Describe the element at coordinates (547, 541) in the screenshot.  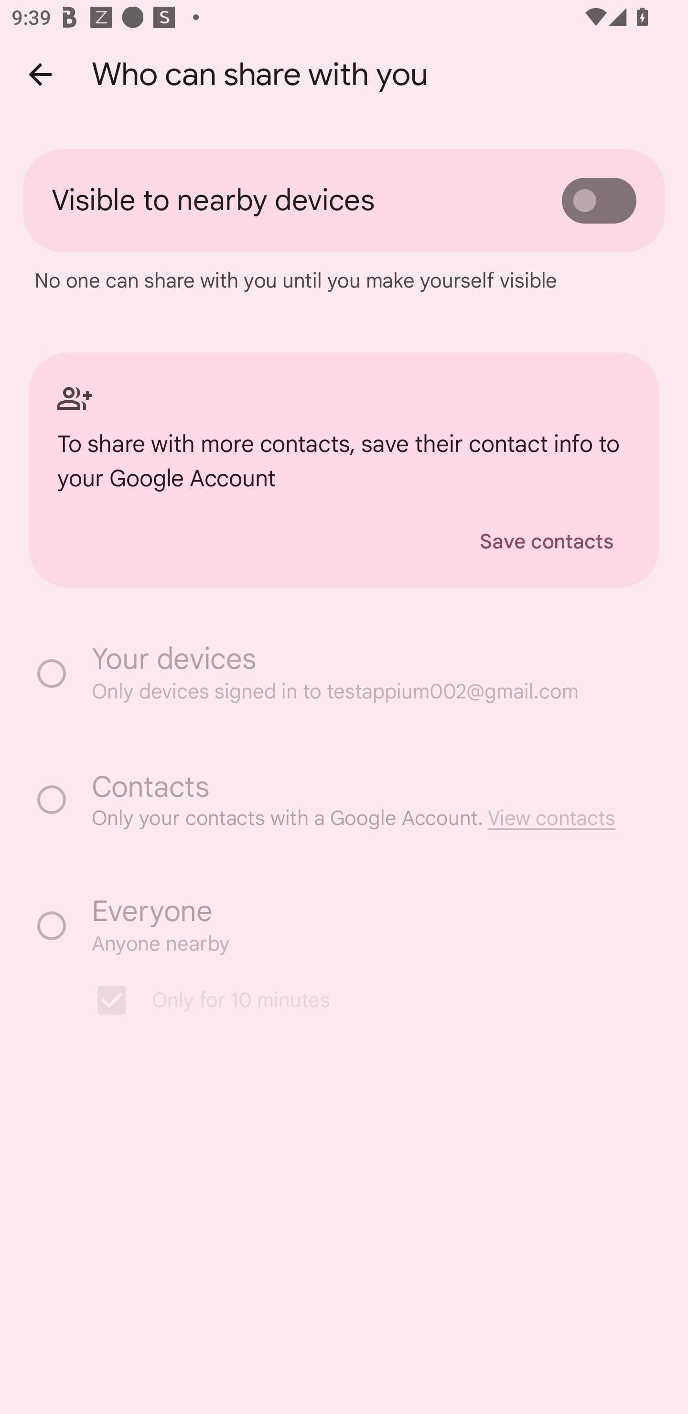
I see `Save contacts` at that location.